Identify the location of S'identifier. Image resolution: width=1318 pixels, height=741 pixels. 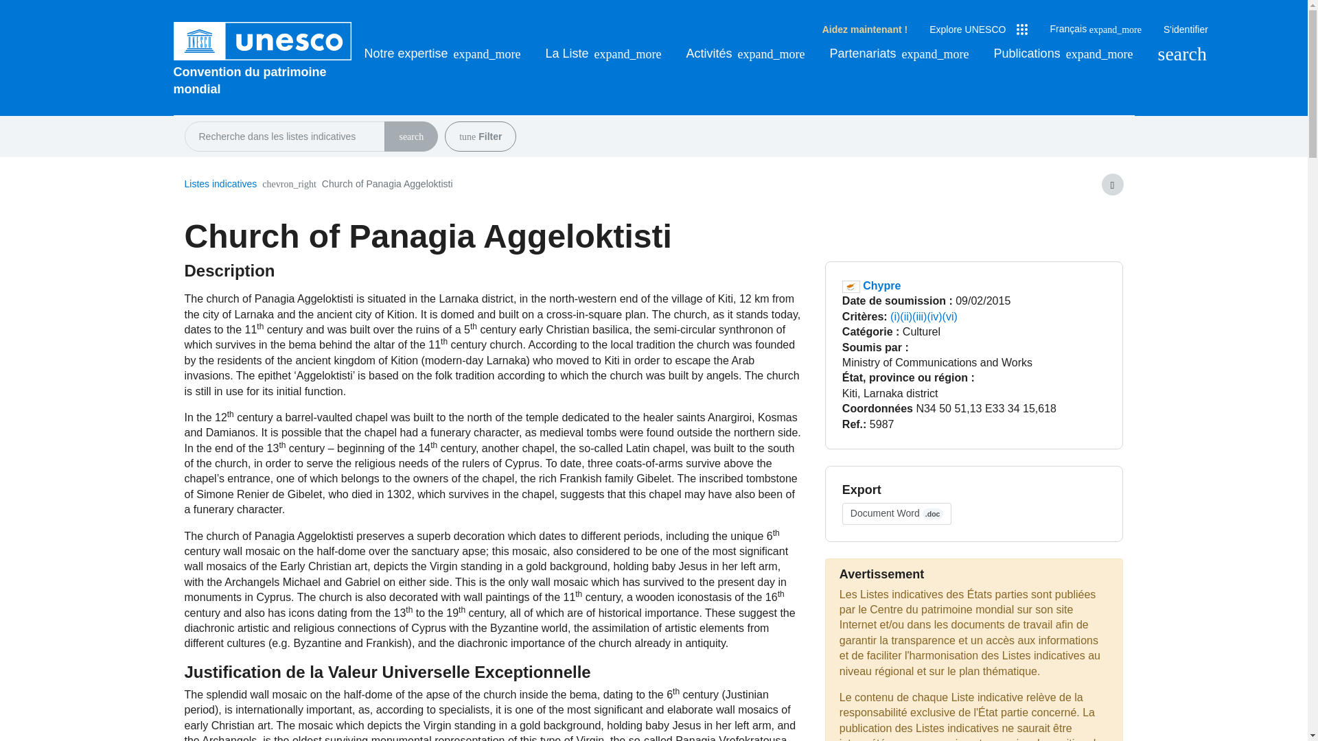
(1186, 30).